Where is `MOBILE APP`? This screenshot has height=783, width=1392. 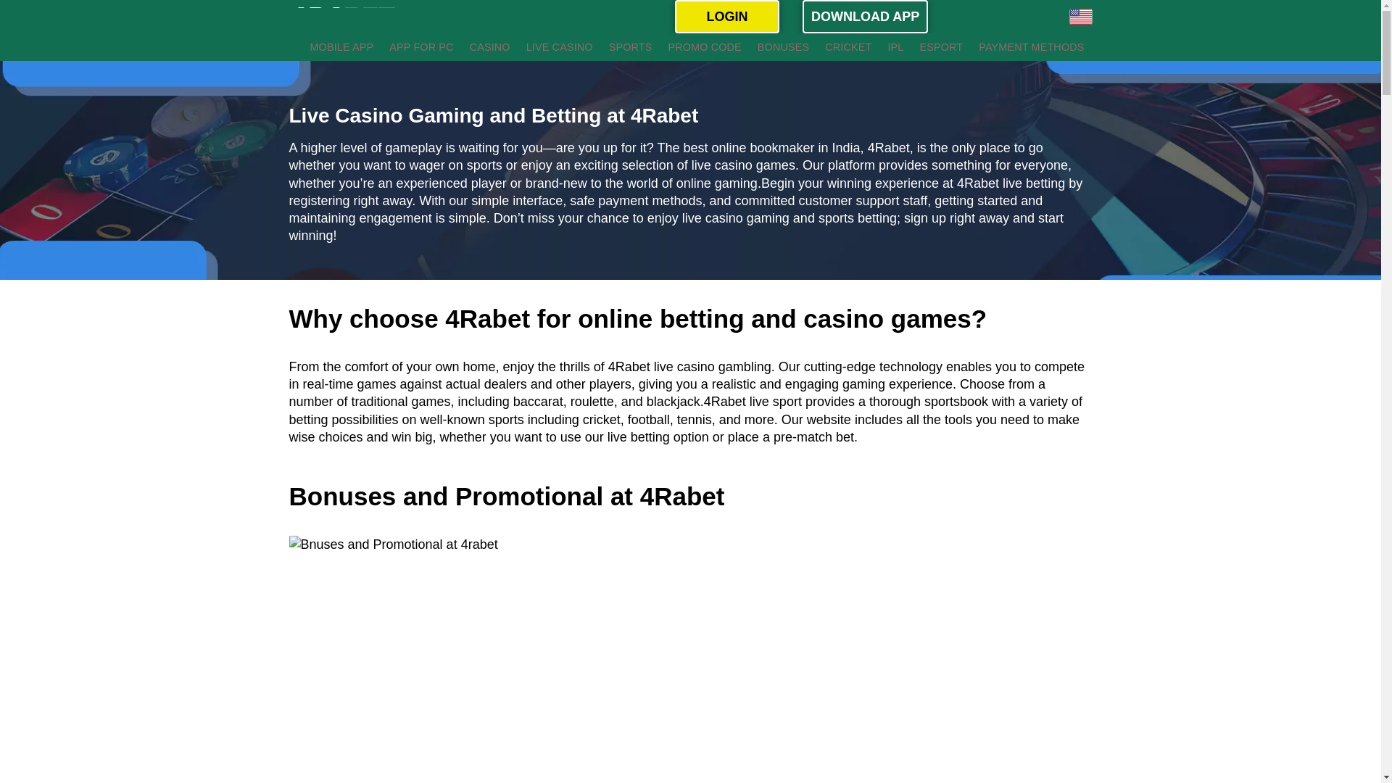 MOBILE APP is located at coordinates (341, 47).